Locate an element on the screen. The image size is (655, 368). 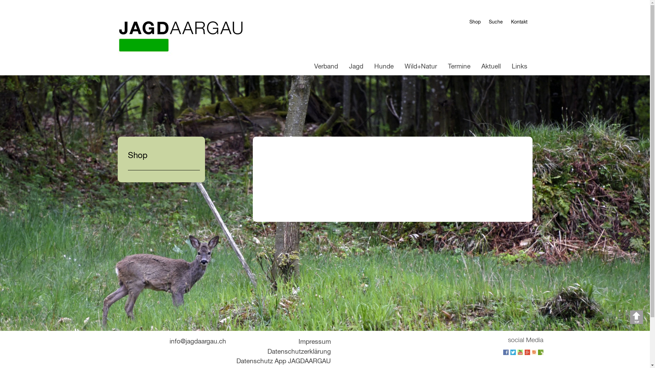
Termine is located at coordinates (459, 67).